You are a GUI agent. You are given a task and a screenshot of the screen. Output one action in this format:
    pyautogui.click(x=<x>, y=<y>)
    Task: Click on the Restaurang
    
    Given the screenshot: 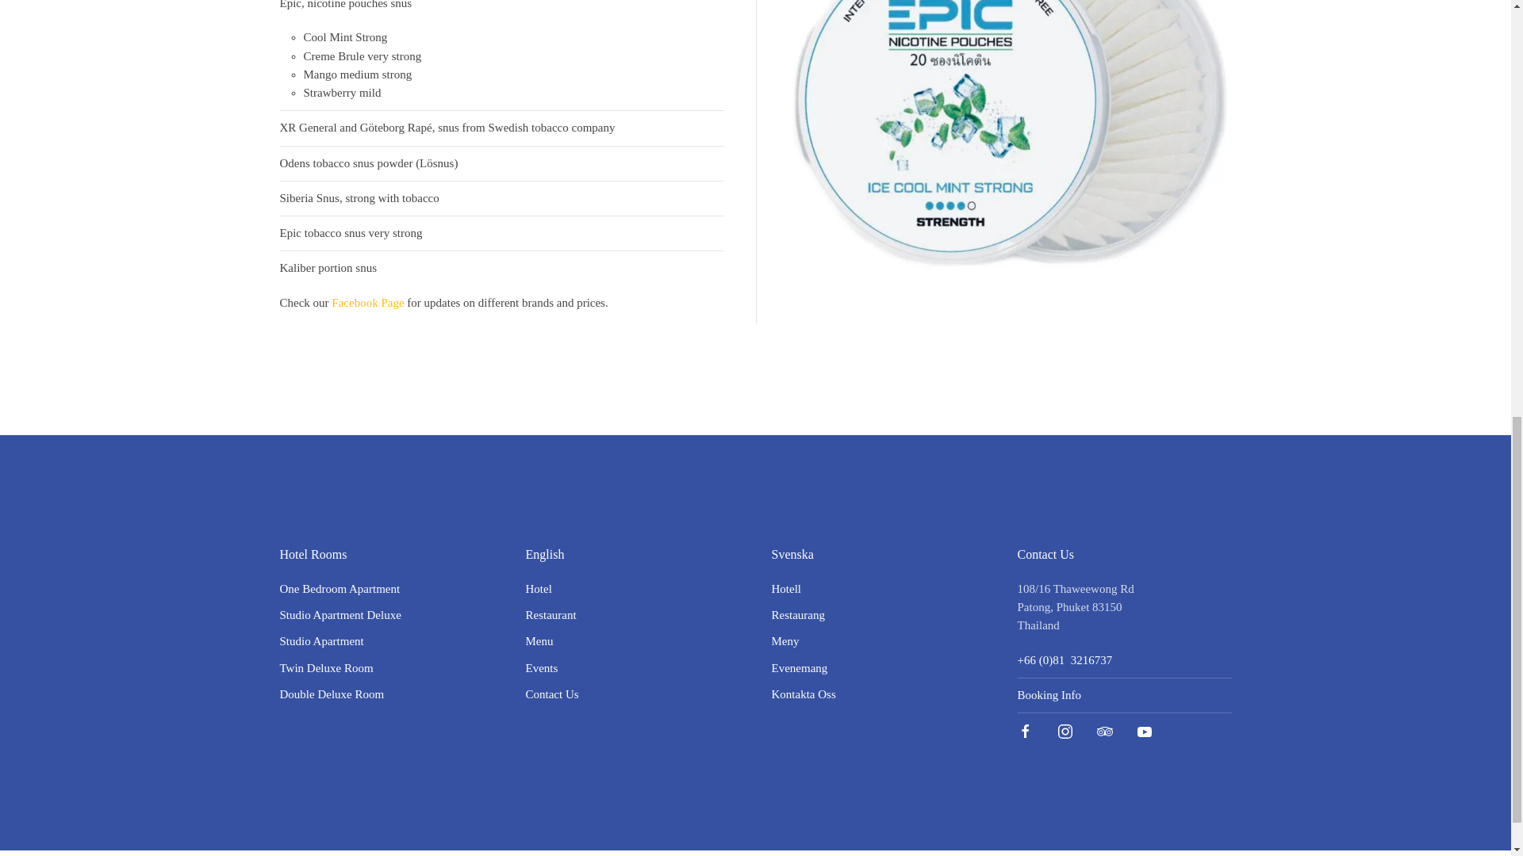 What is the action you would take?
    pyautogui.click(x=796, y=615)
    